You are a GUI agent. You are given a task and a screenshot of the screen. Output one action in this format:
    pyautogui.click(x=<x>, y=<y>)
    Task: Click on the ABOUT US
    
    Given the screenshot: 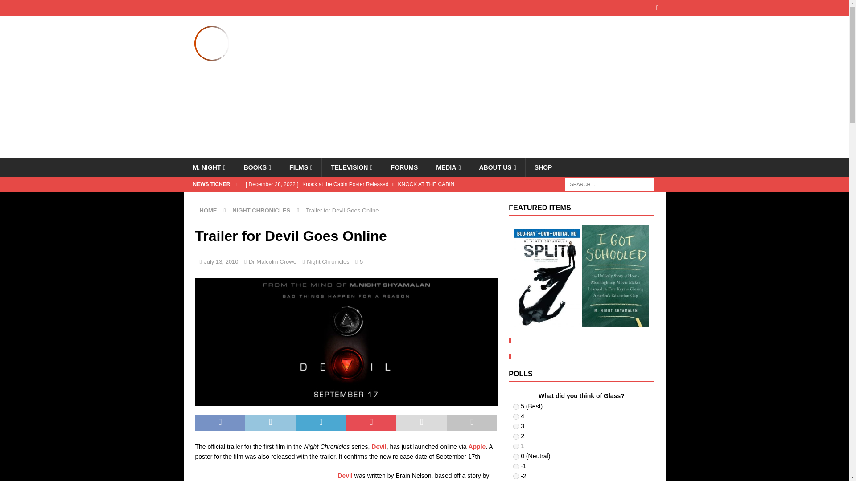 What is the action you would take?
    pyautogui.click(x=498, y=167)
    